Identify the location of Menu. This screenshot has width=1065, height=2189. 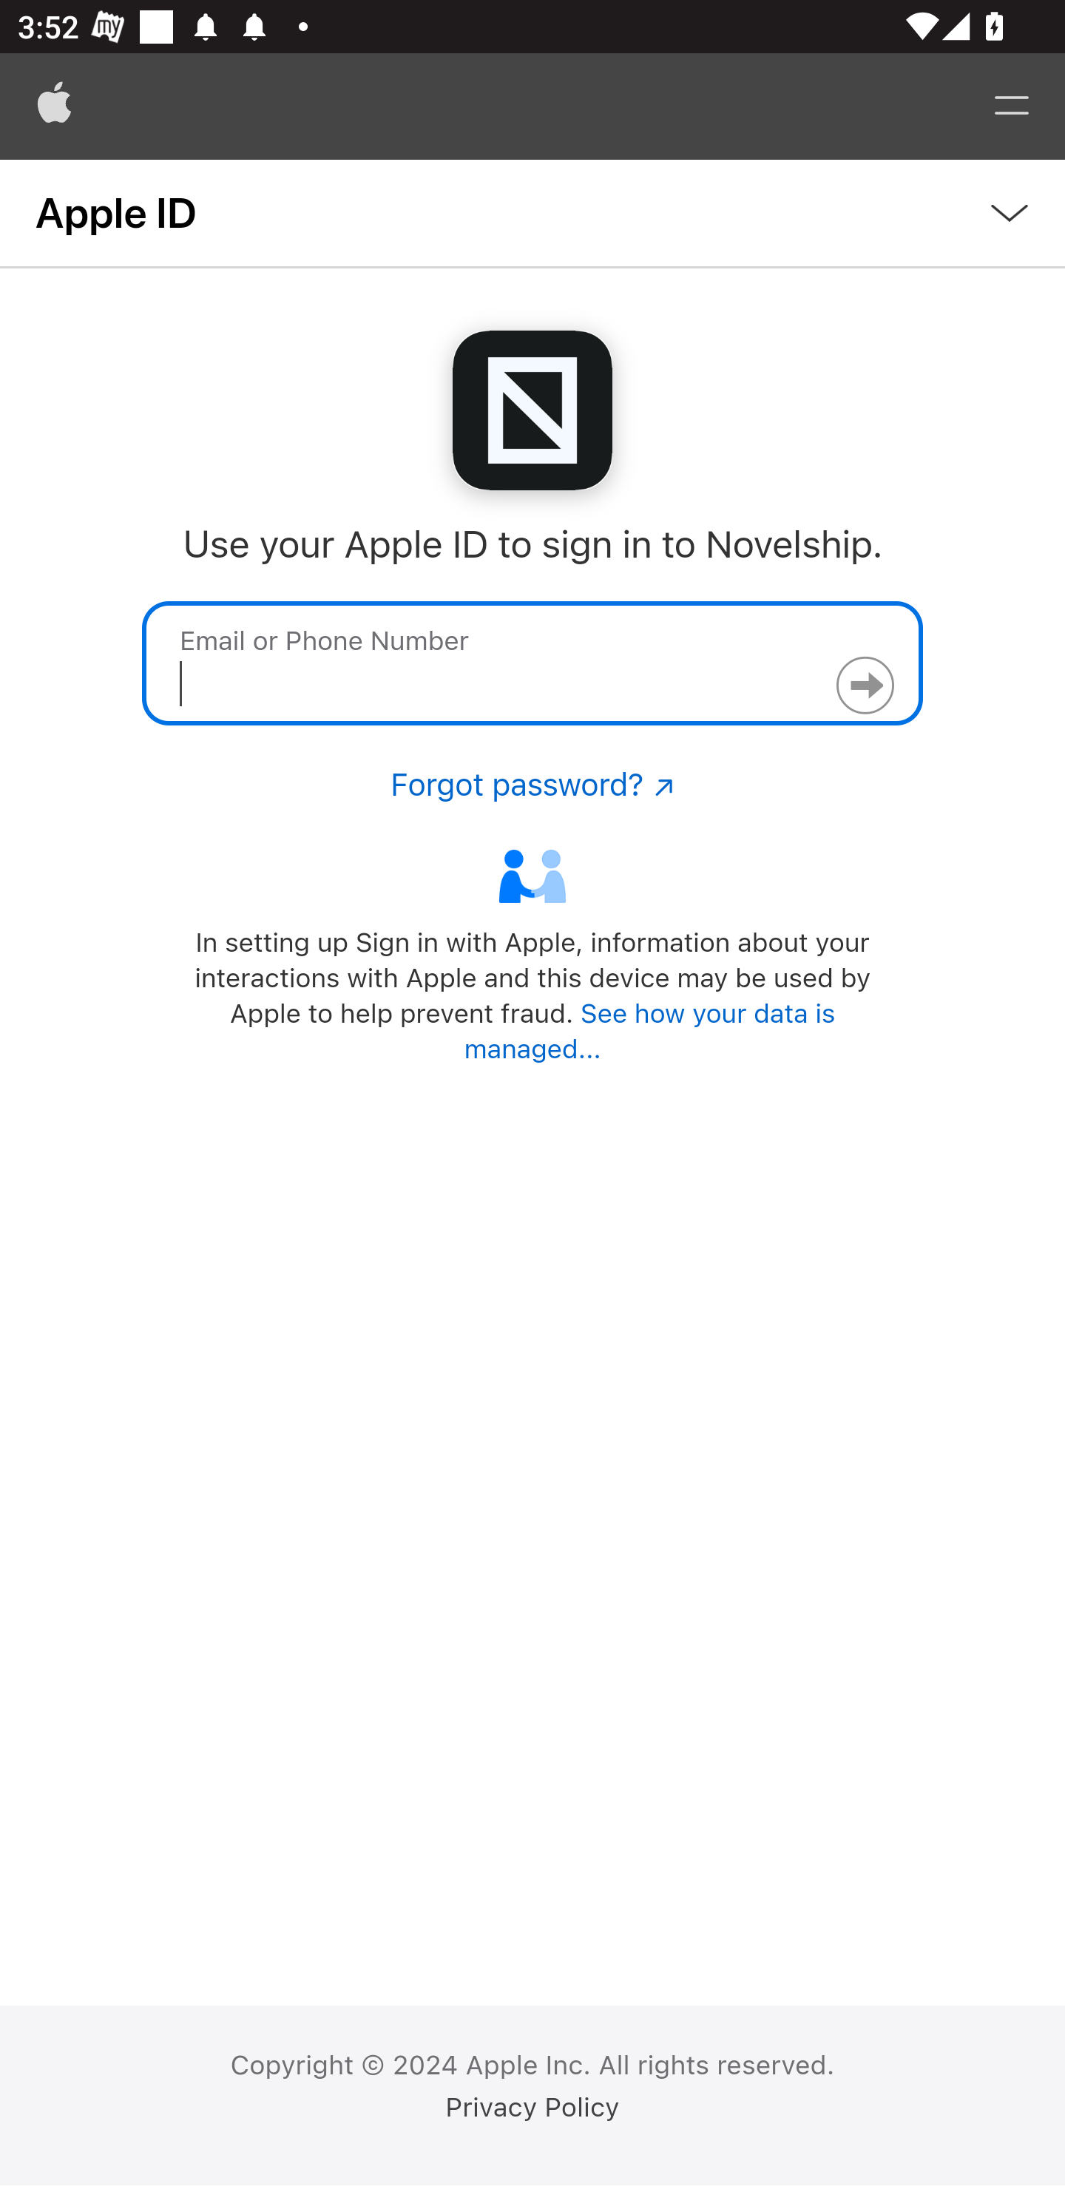
(1012, 106).